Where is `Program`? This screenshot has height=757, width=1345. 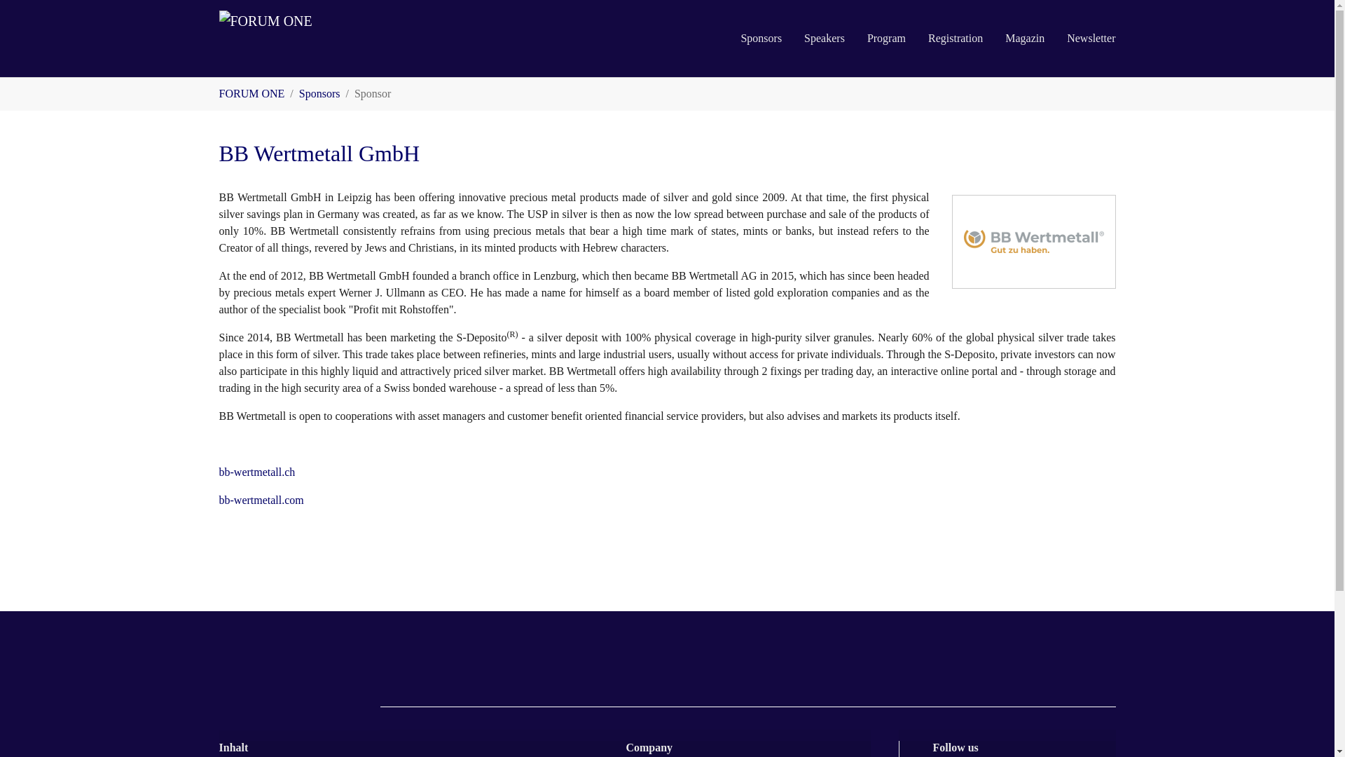
Program is located at coordinates (886, 38).